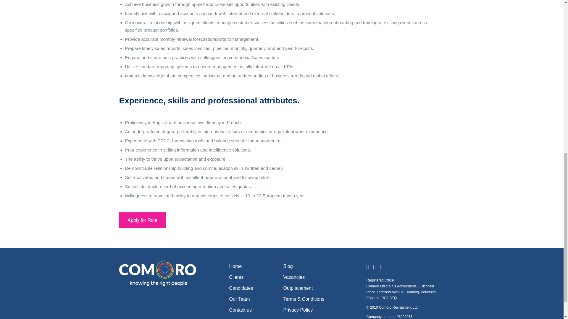 The height and width of the screenshot is (319, 568). Describe the element at coordinates (142, 220) in the screenshot. I see `Apply for Role` at that location.